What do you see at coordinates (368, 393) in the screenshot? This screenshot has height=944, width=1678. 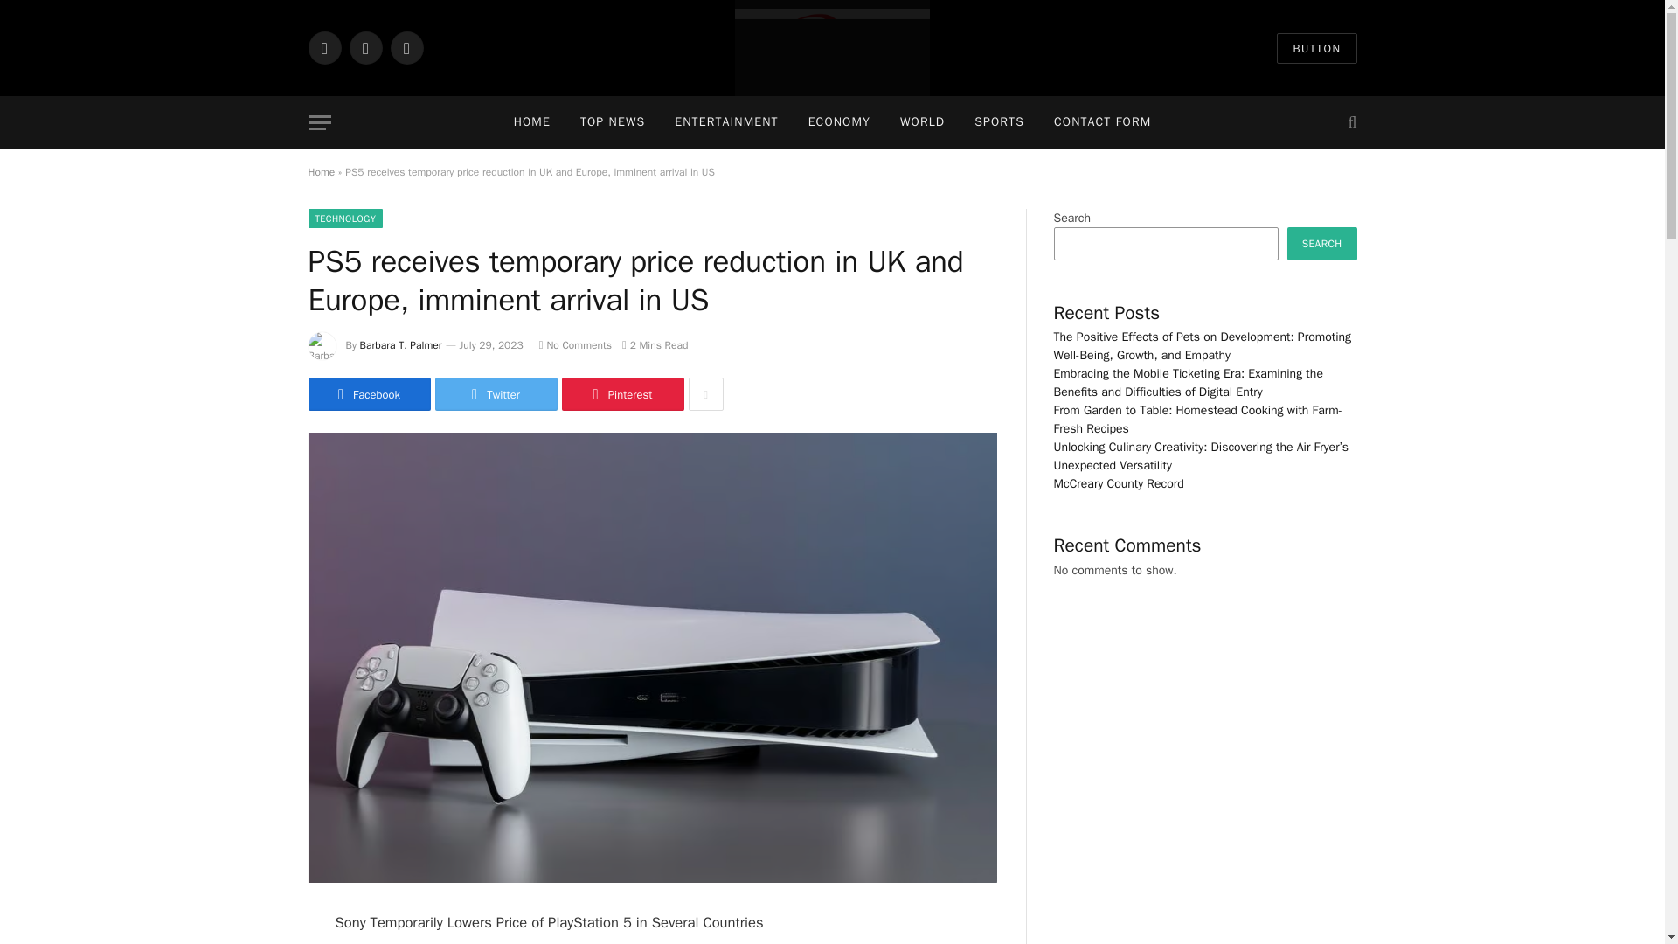 I see `Share on Facebook` at bounding box center [368, 393].